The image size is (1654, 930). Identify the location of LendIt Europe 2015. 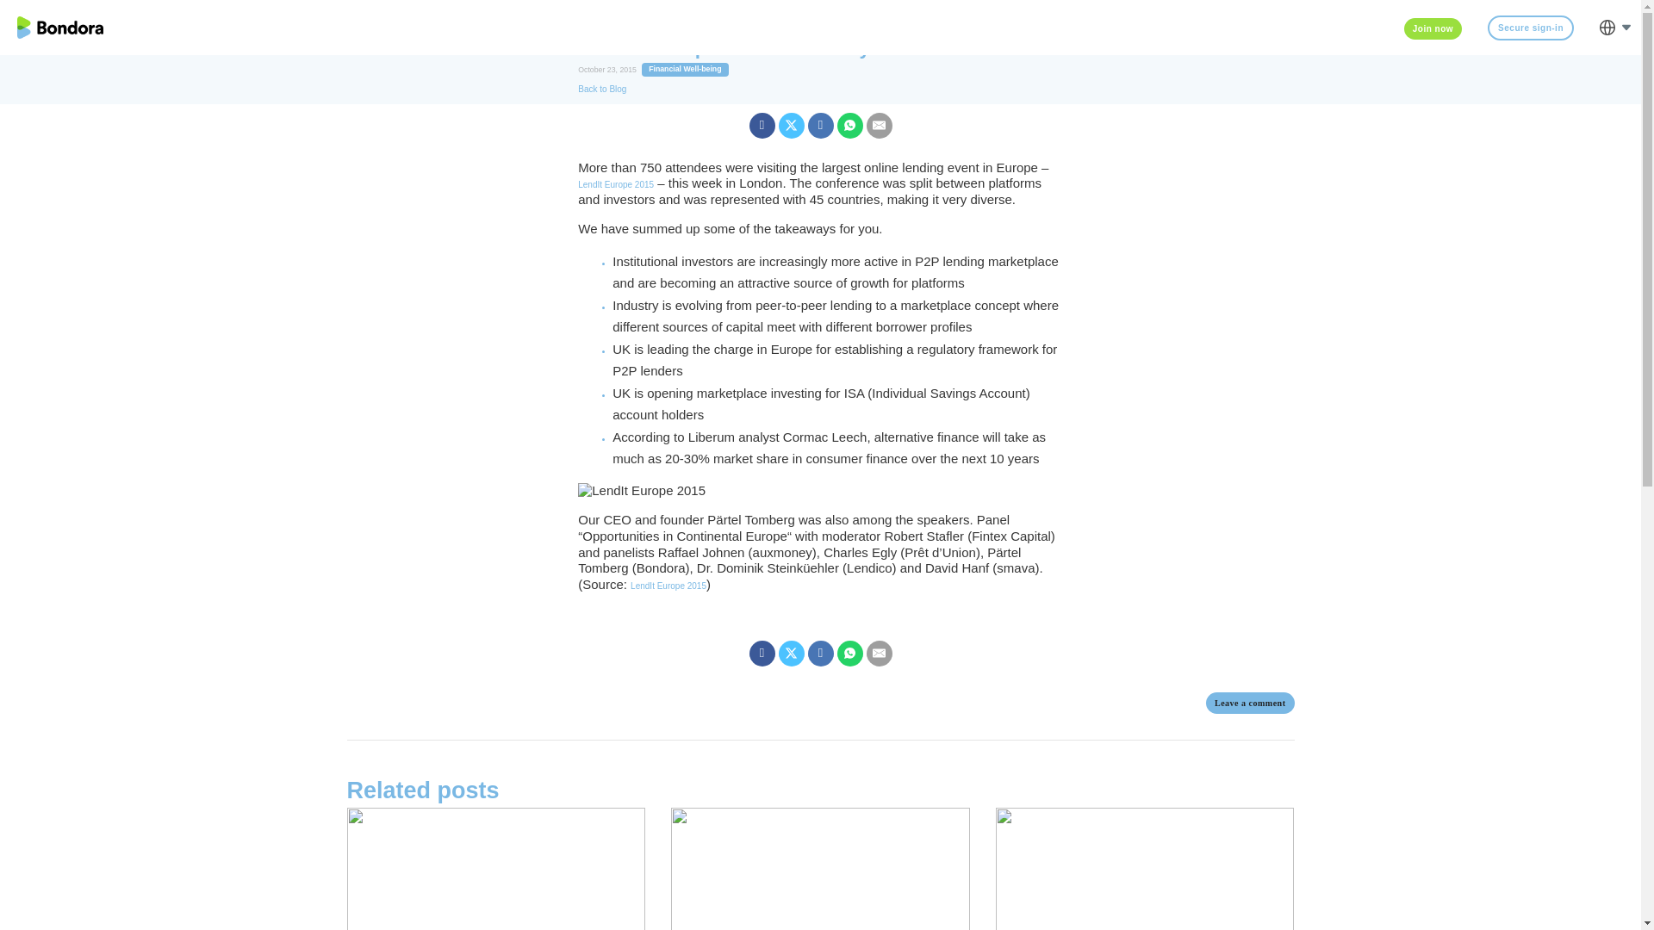
(668, 586).